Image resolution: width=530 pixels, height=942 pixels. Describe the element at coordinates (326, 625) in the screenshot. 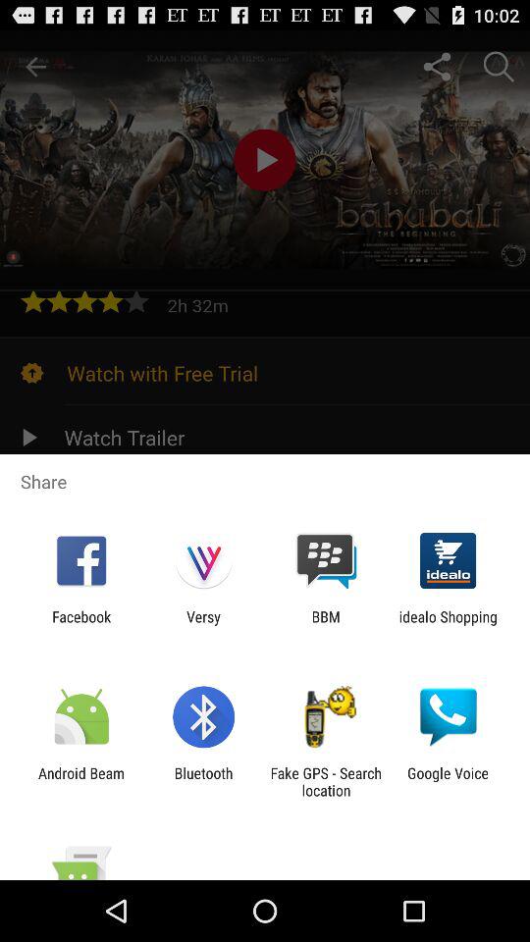

I see `tap the app next to versy icon` at that location.